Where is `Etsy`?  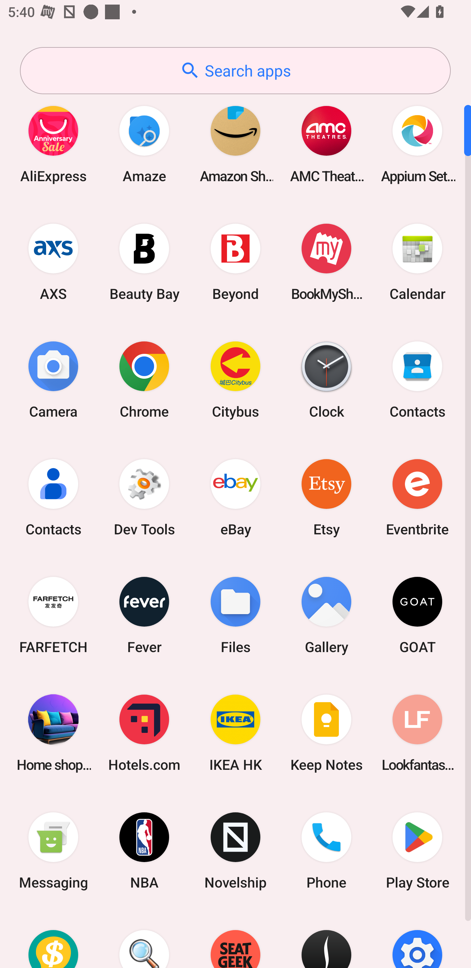 Etsy is located at coordinates (326, 497).